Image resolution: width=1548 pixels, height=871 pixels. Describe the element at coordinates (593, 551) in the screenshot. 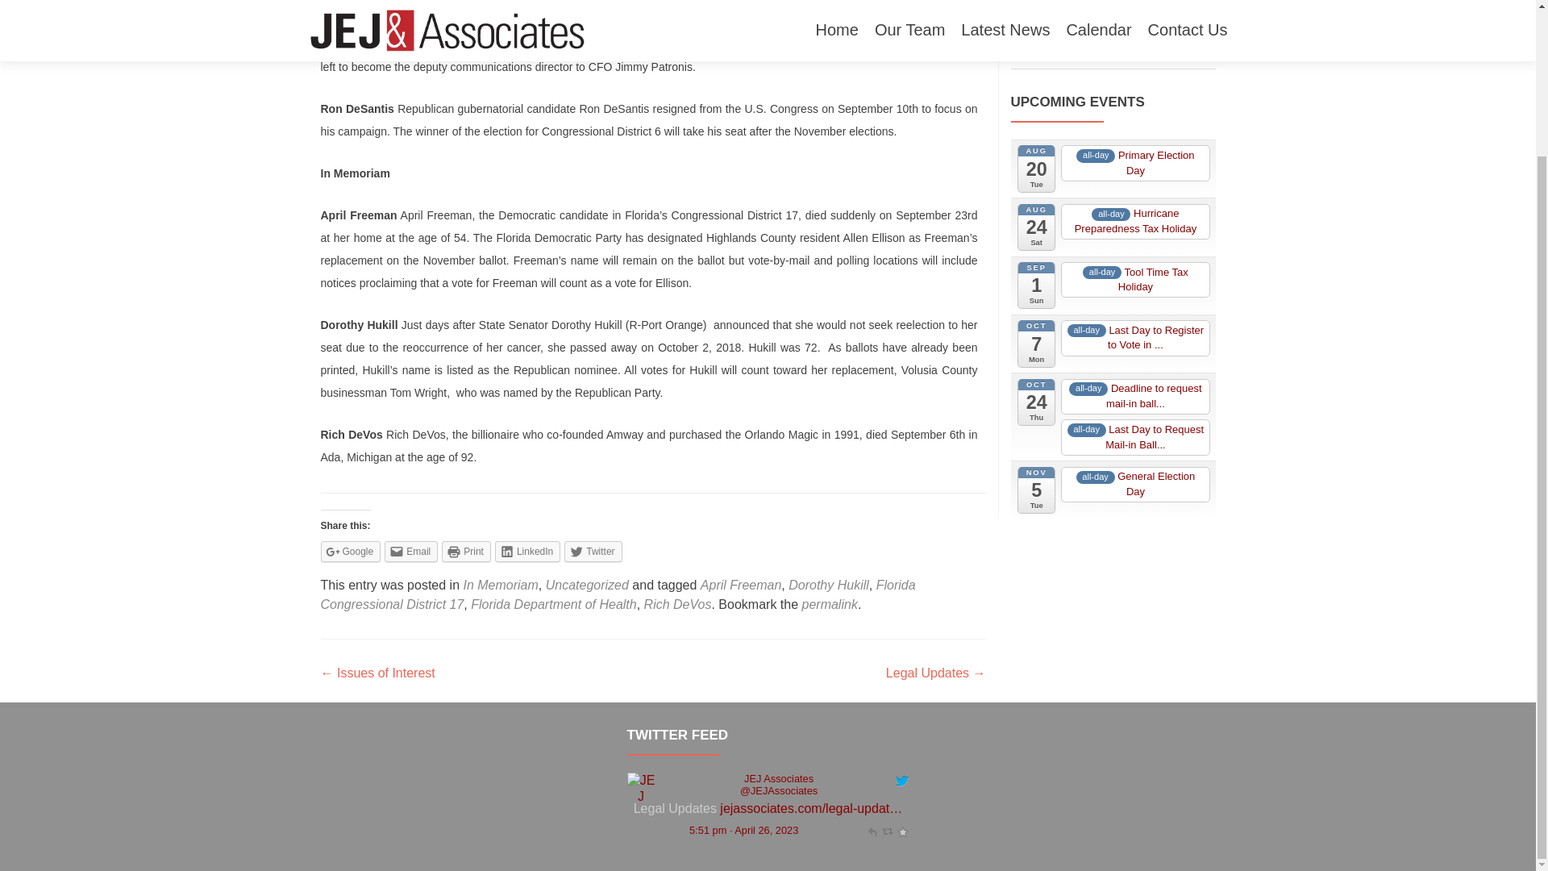

I see `Twitter` at that location.